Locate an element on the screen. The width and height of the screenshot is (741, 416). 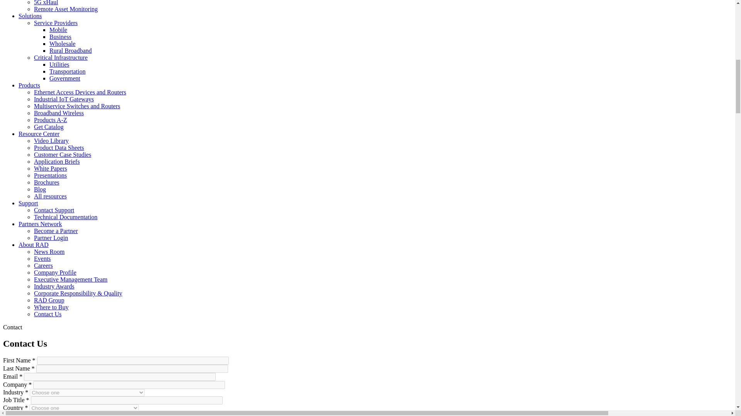
Phone Number is located at coordinates (137, 414).